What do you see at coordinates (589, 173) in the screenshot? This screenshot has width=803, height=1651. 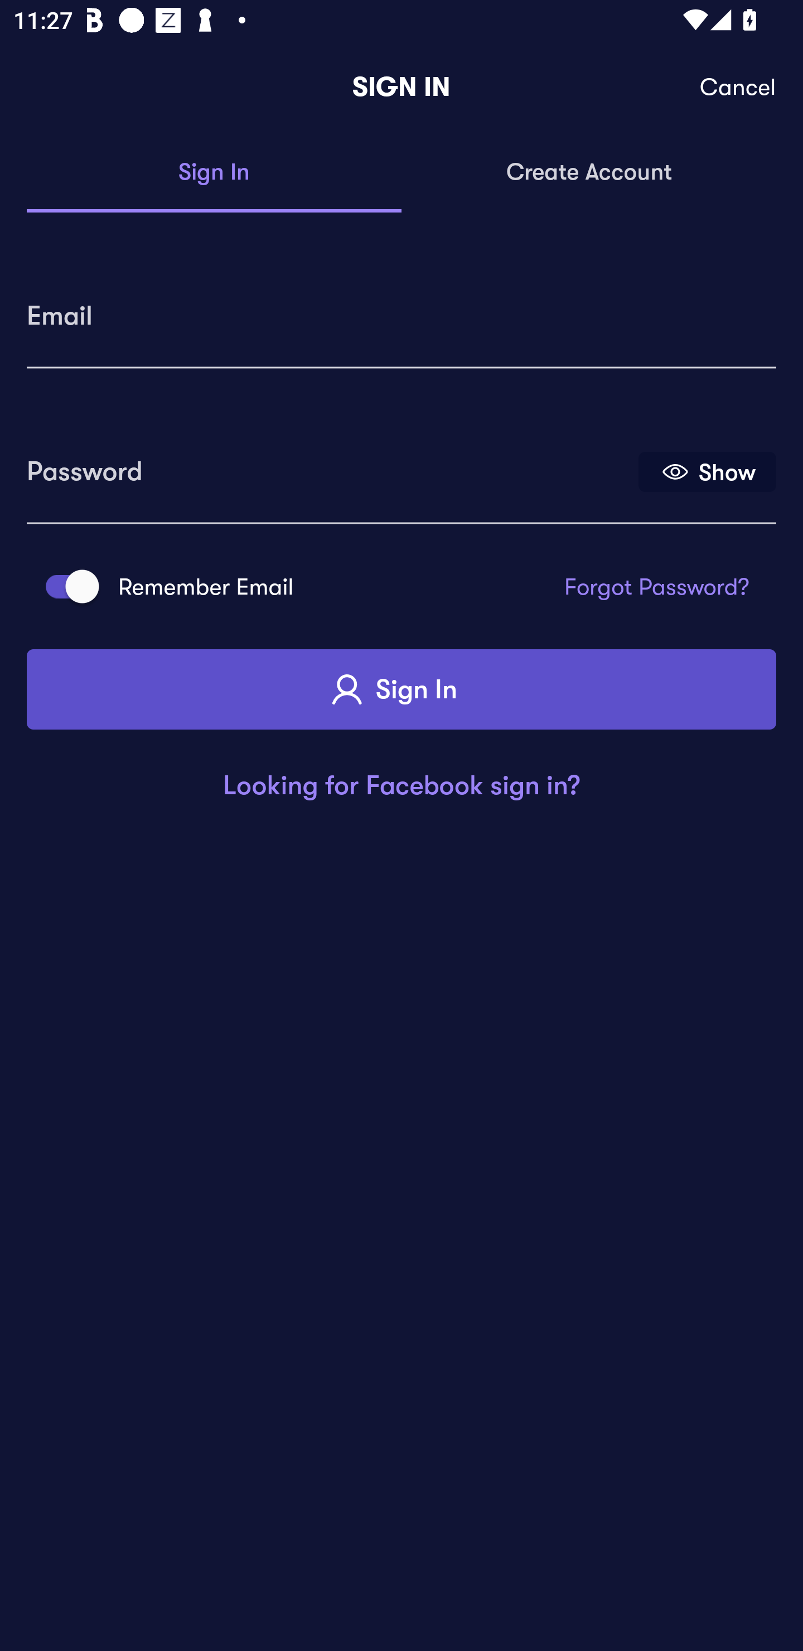 I see `Create Account` at bounding box center [589, 173].